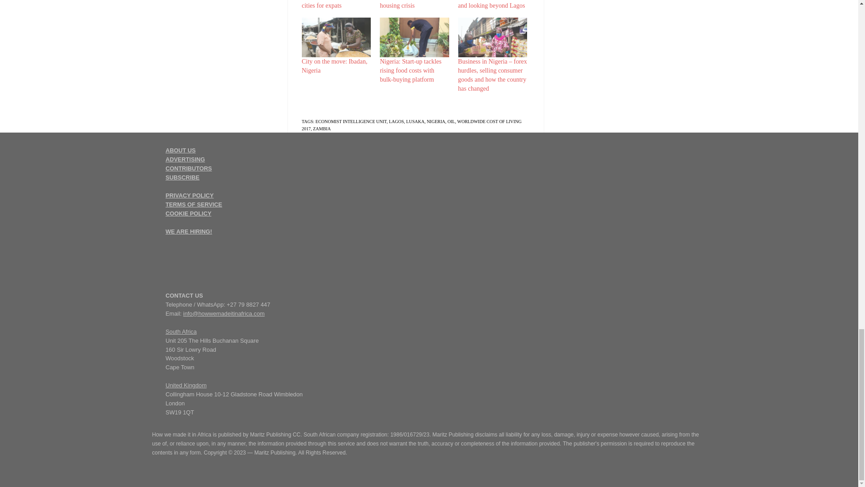 The width and height of the screenshot is (865, 487). I want to click on City on the move: Ibadan, Nigeria, so click(336, 37).